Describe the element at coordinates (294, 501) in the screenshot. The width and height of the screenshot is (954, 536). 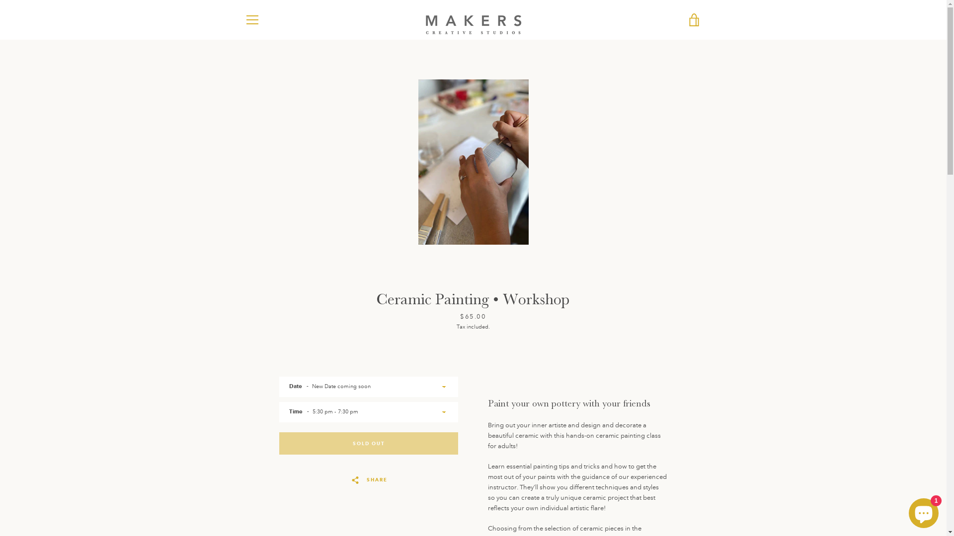
I see `YouTube` at that location.